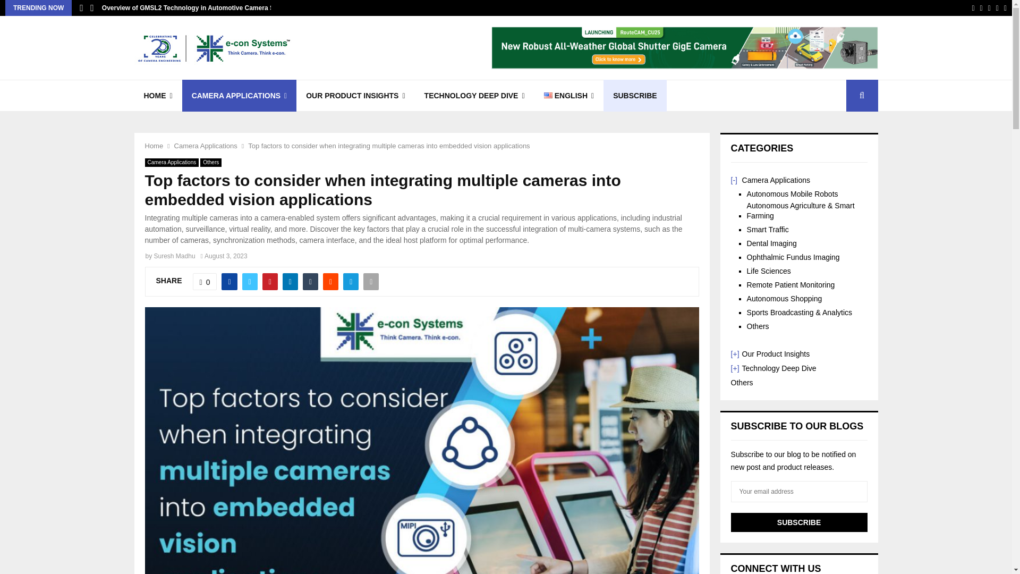 The width and height of the screenshot is (1020, 574). Describe the element at coordinates (239, 96) in the screenshot. I see `CAMERA APPLICATIONS` at that location.